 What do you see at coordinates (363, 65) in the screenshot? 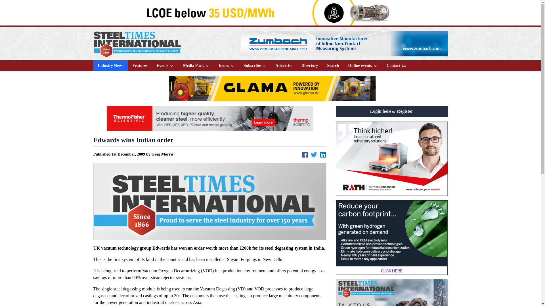
I see `Online events` at bounding box center [363, 65].